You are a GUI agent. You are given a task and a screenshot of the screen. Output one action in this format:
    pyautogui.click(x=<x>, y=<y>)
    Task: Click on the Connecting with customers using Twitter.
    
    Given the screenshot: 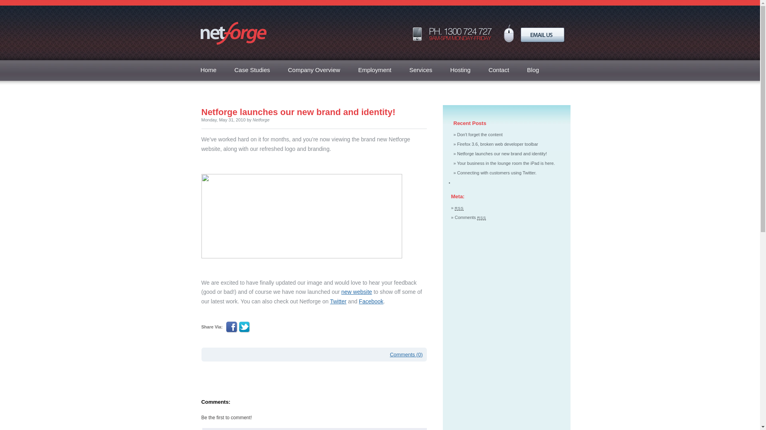 What is the action you would take?
    pyautogui.click(x=497, y=173)
    